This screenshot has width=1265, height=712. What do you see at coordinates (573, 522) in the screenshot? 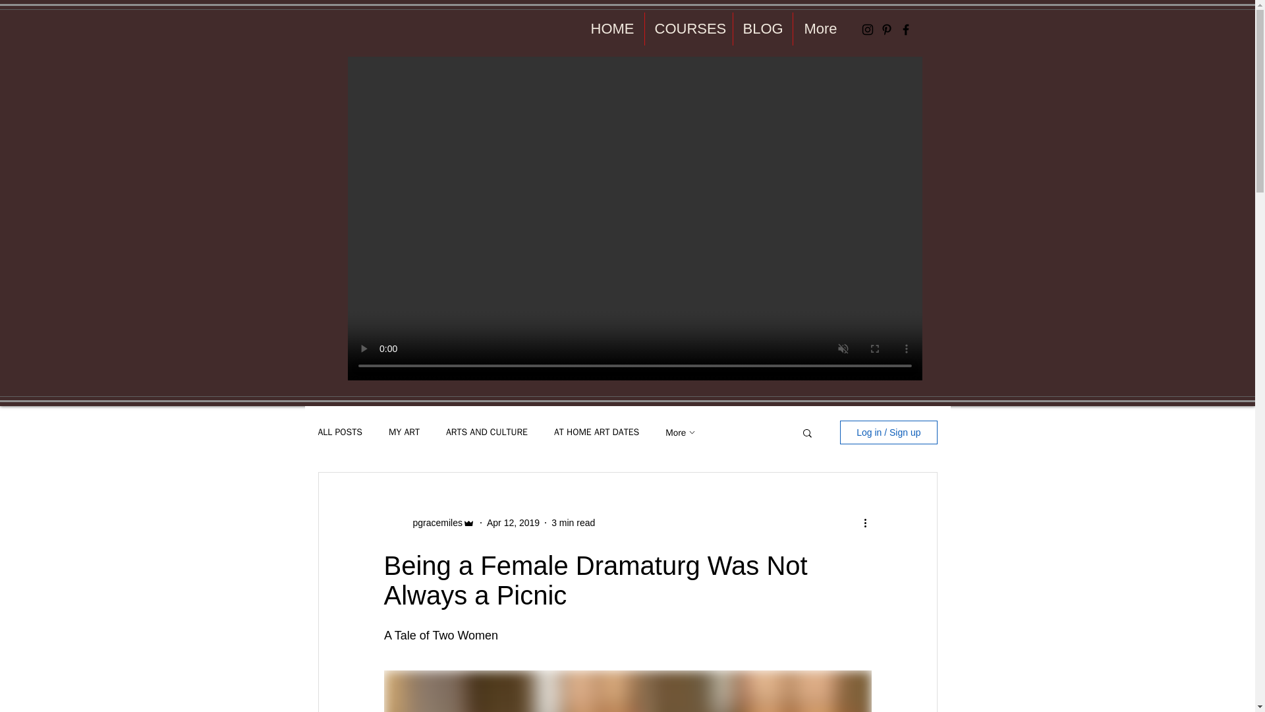
I see `3 min read` at bounding box center [573, 522].